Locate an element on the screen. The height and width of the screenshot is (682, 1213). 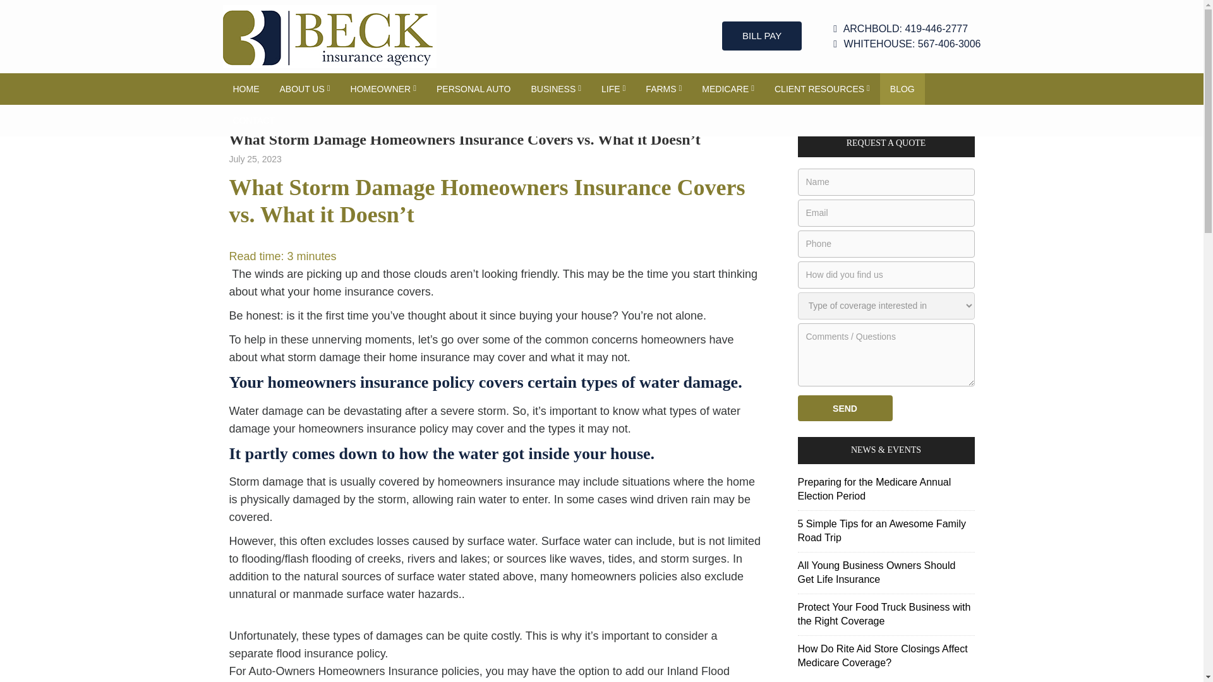
MEDICARE is located at coordinates (728, 88).